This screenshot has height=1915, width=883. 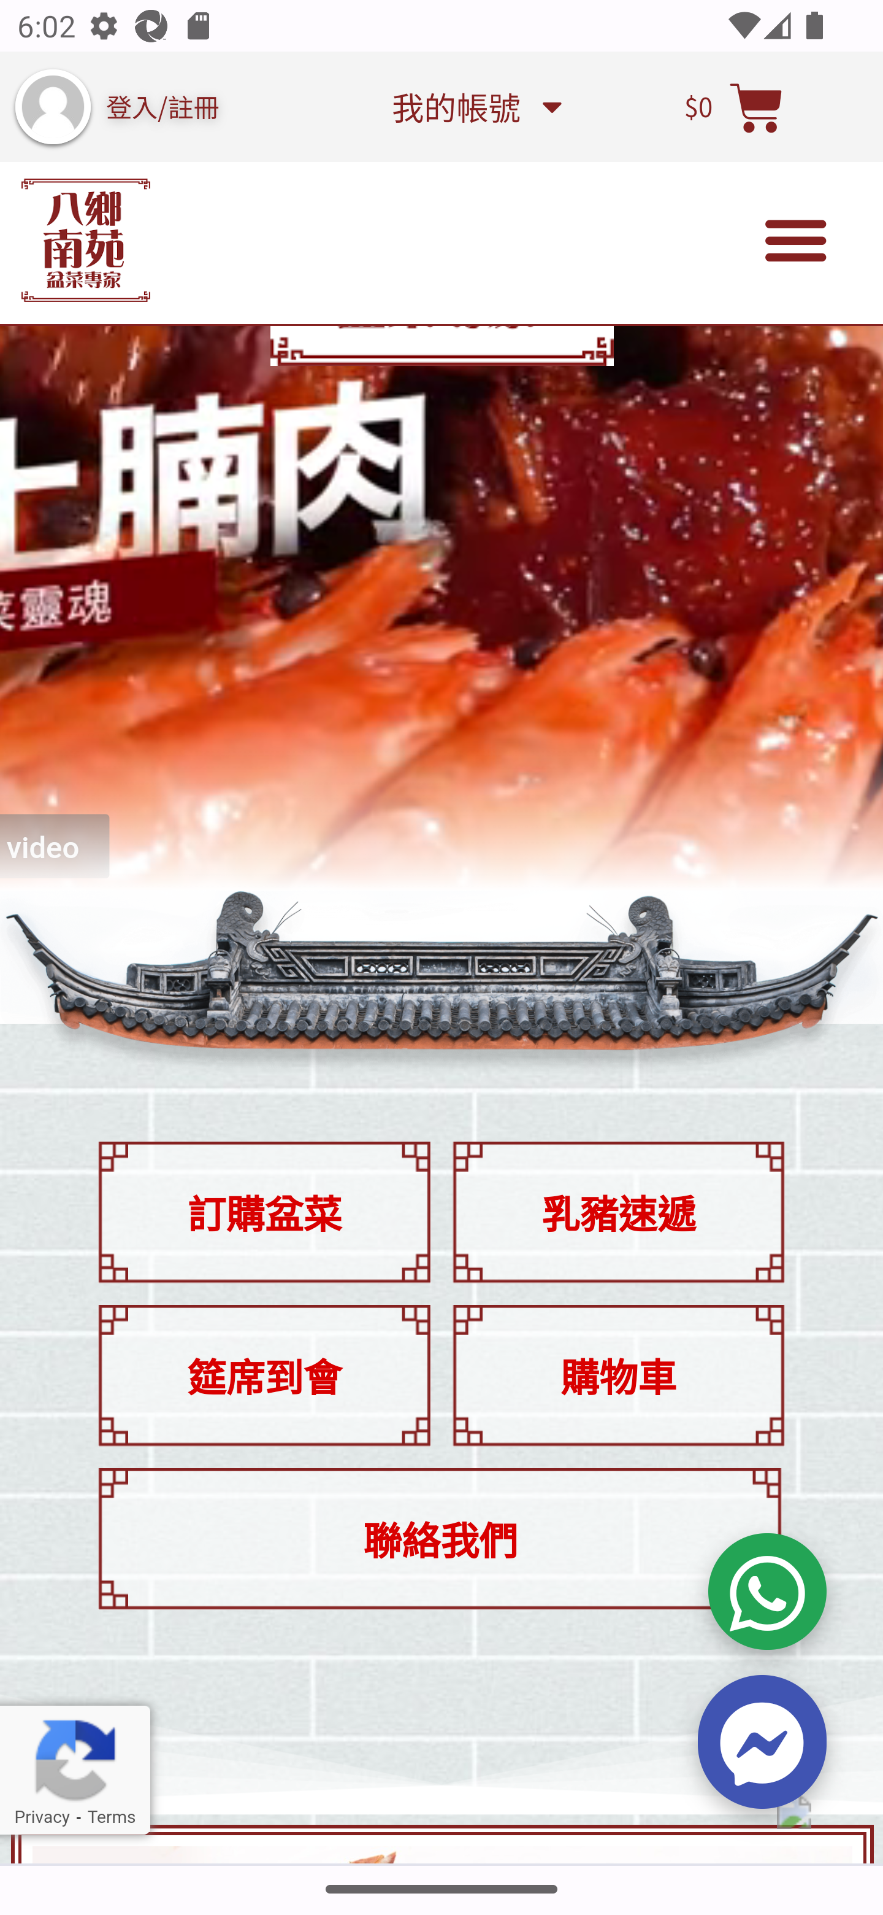 What do you see at coordinates (263, 1213) in the screenshot?
I see `訂購盆菜` at bounding box center [263, 1213].